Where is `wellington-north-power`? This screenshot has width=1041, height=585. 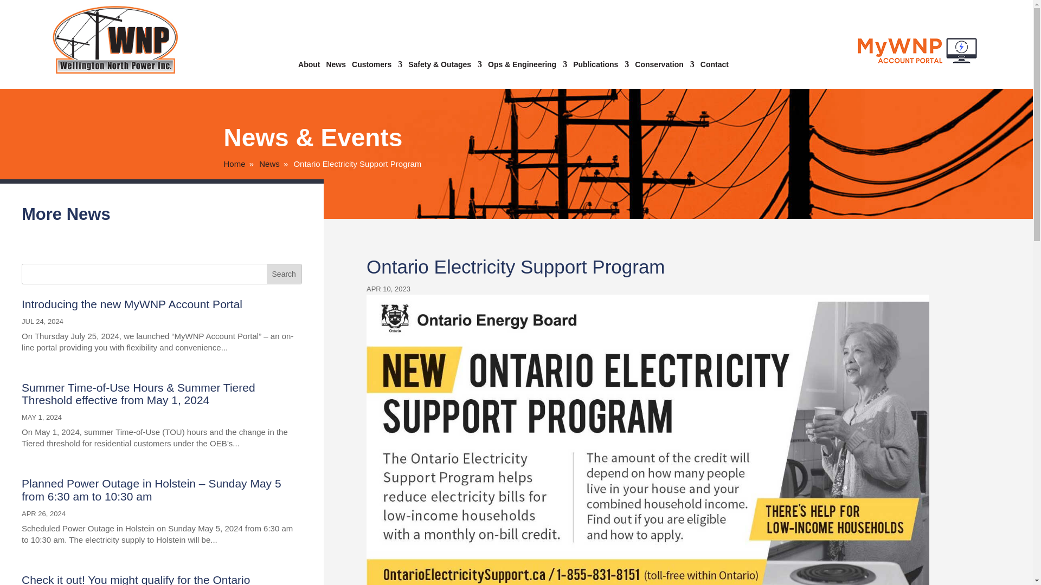 wellington-north-power is located at coordinates (115, 40).